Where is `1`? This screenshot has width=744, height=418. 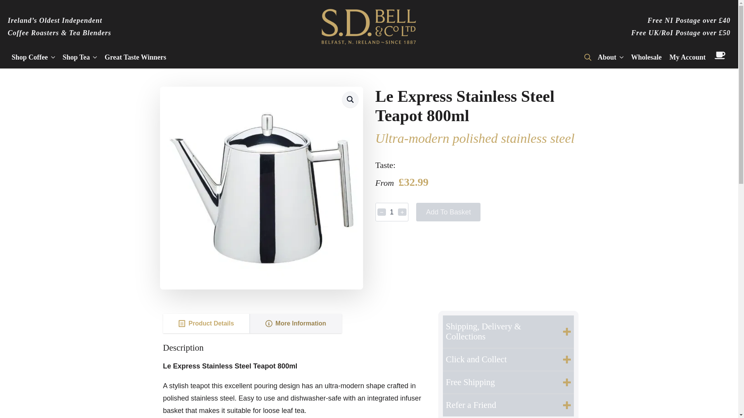 1 is located at coordinates (391, 212).